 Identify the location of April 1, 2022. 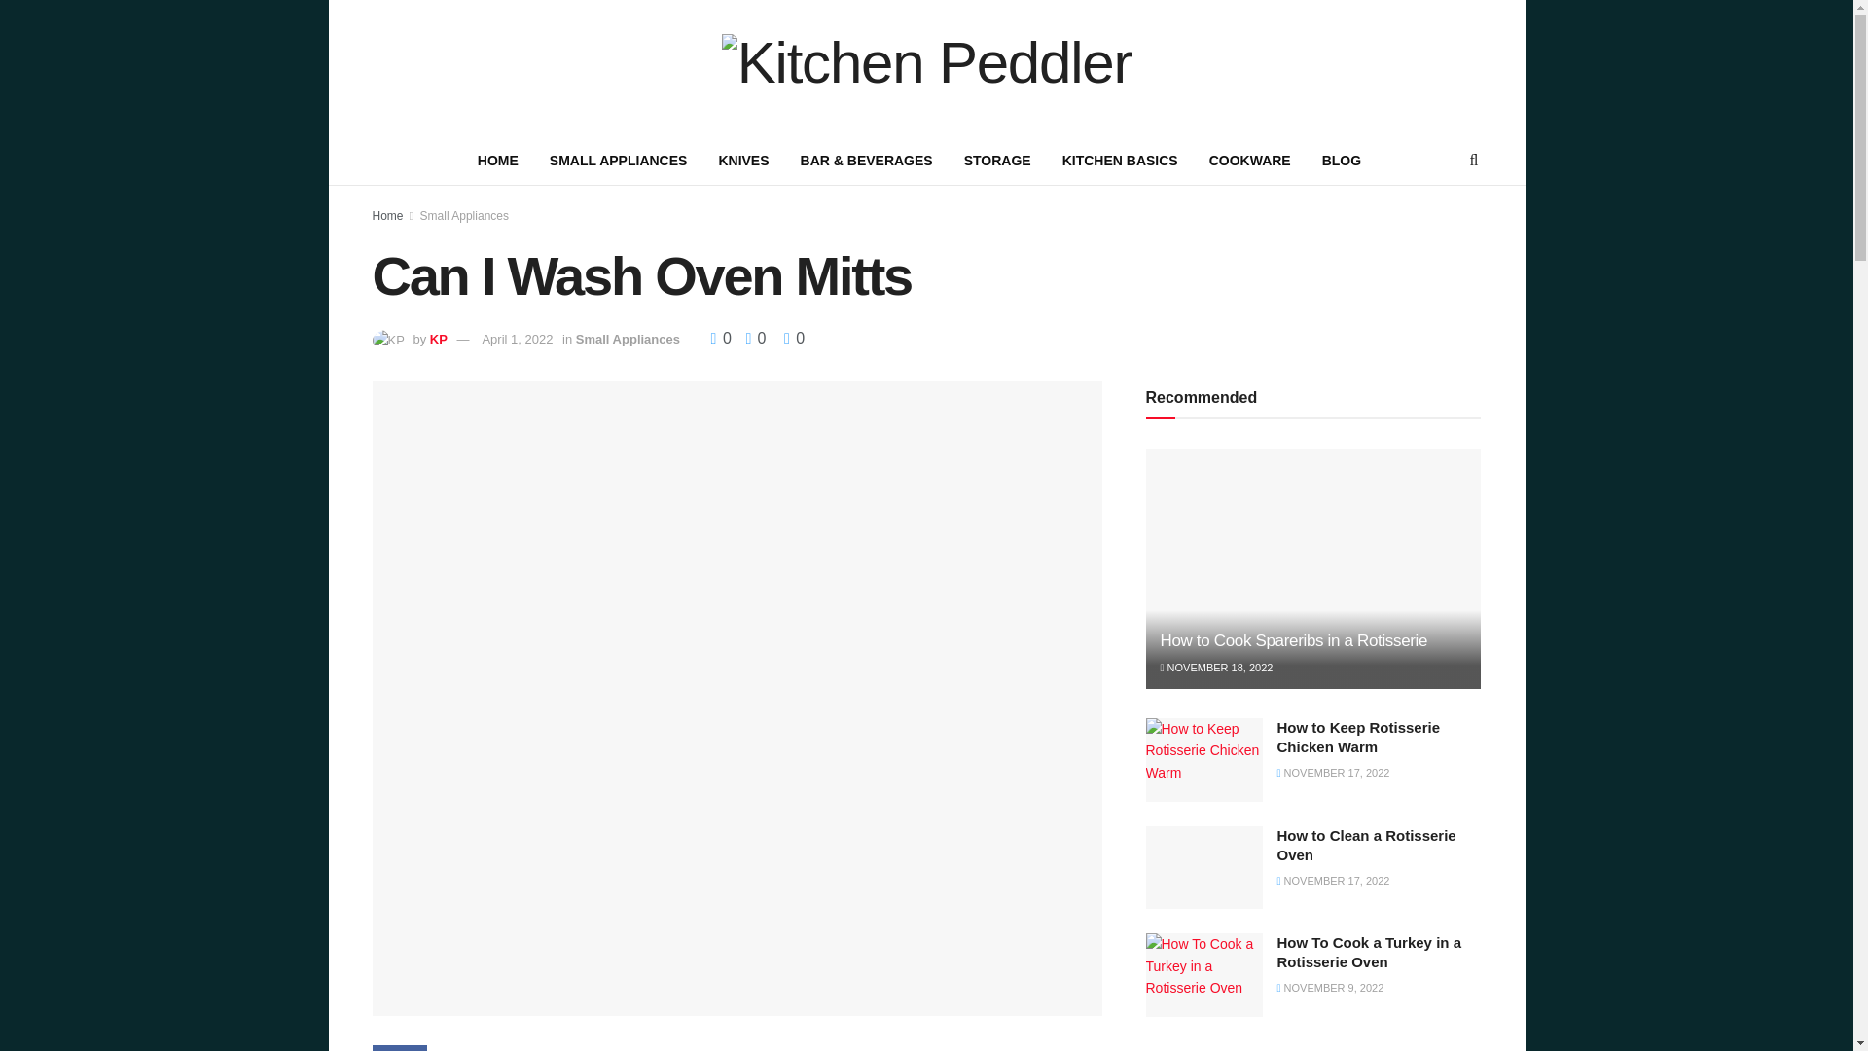
(518, 339).